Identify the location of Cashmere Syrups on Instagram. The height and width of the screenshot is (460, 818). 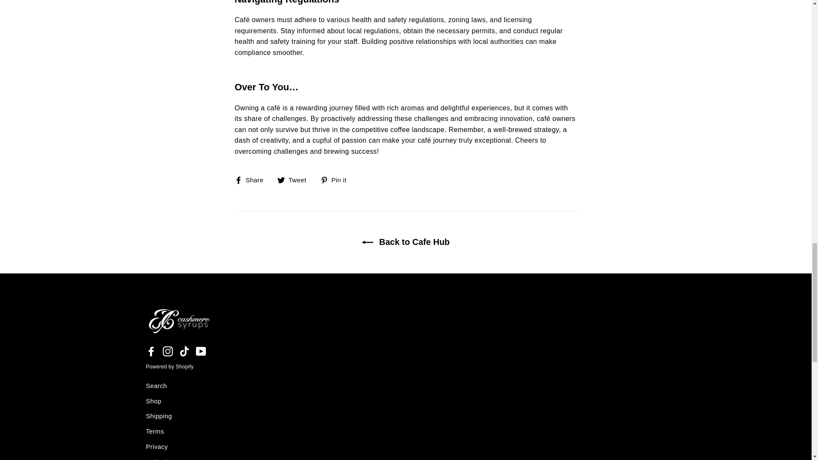
(168, 351).